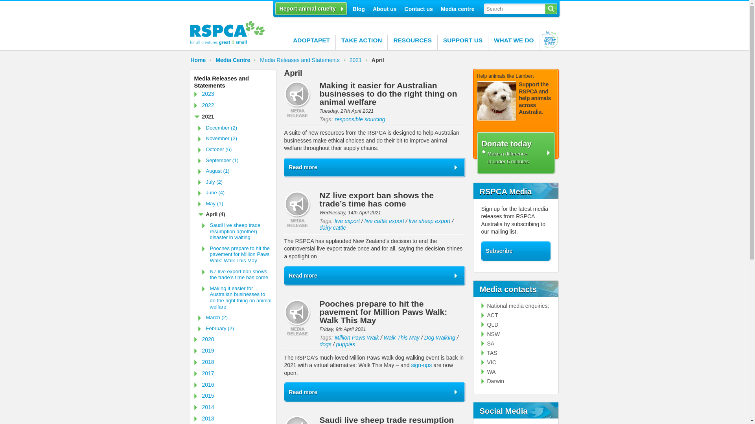 The image size is (755, 424). Describe the element at coordinates (516, 251) in the screenshot. I see `Subscribe` at that location.